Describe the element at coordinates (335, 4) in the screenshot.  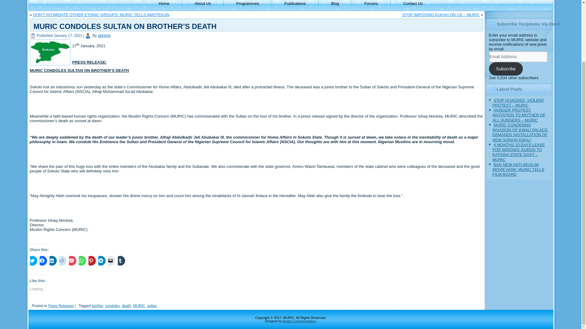
I see `Blog` at that location.